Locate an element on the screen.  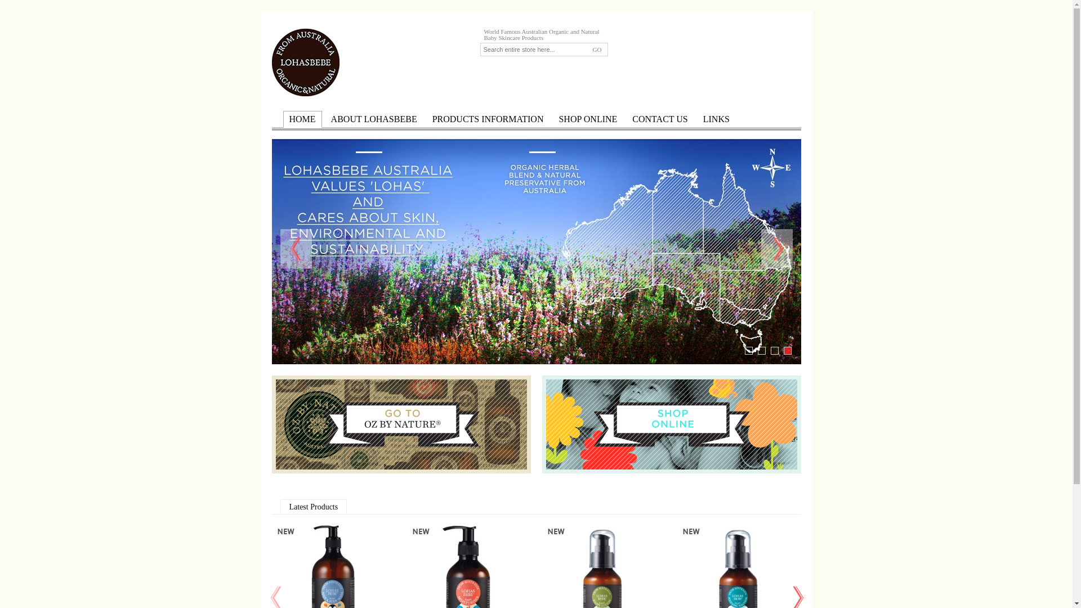
GO is located at coordinates (597, 50).